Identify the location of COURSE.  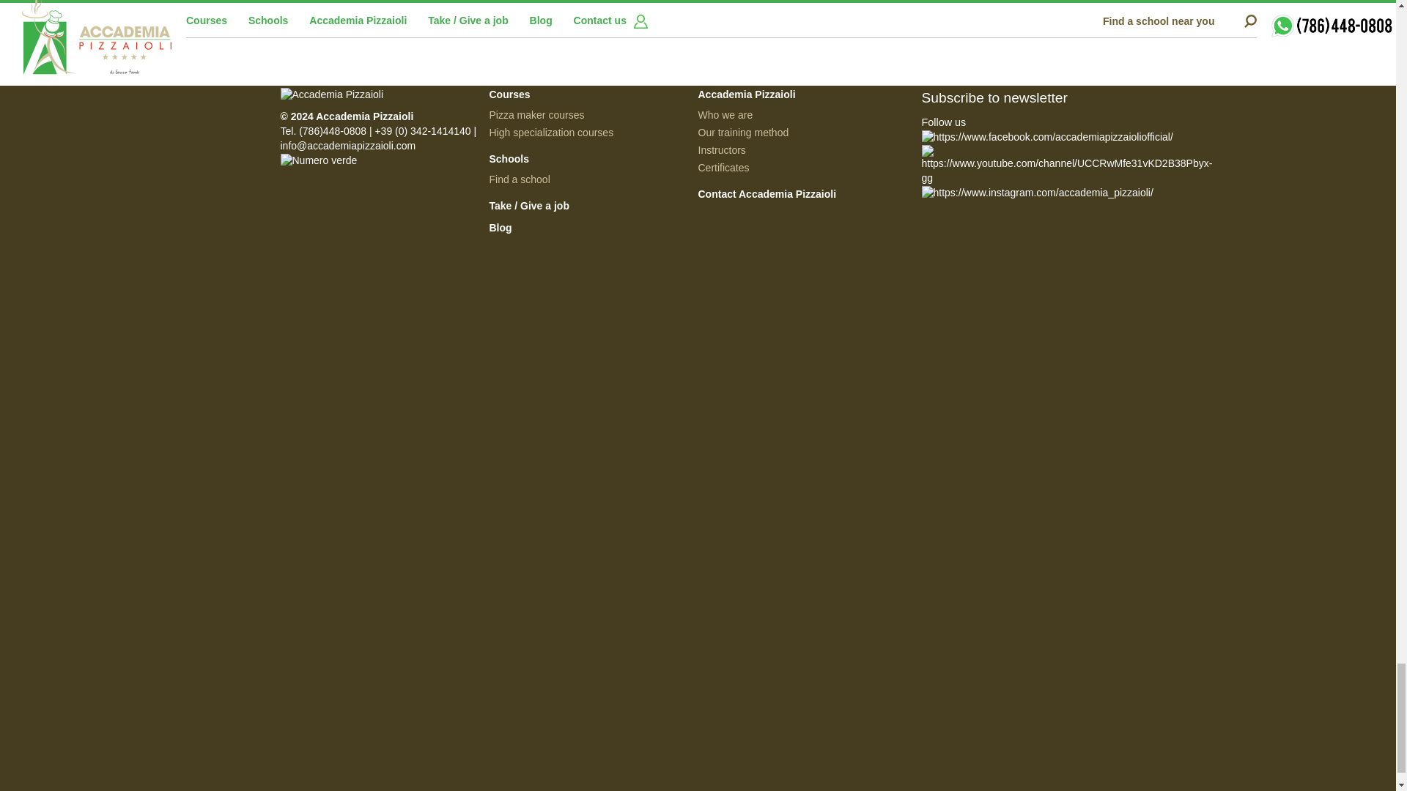
(56, 354).